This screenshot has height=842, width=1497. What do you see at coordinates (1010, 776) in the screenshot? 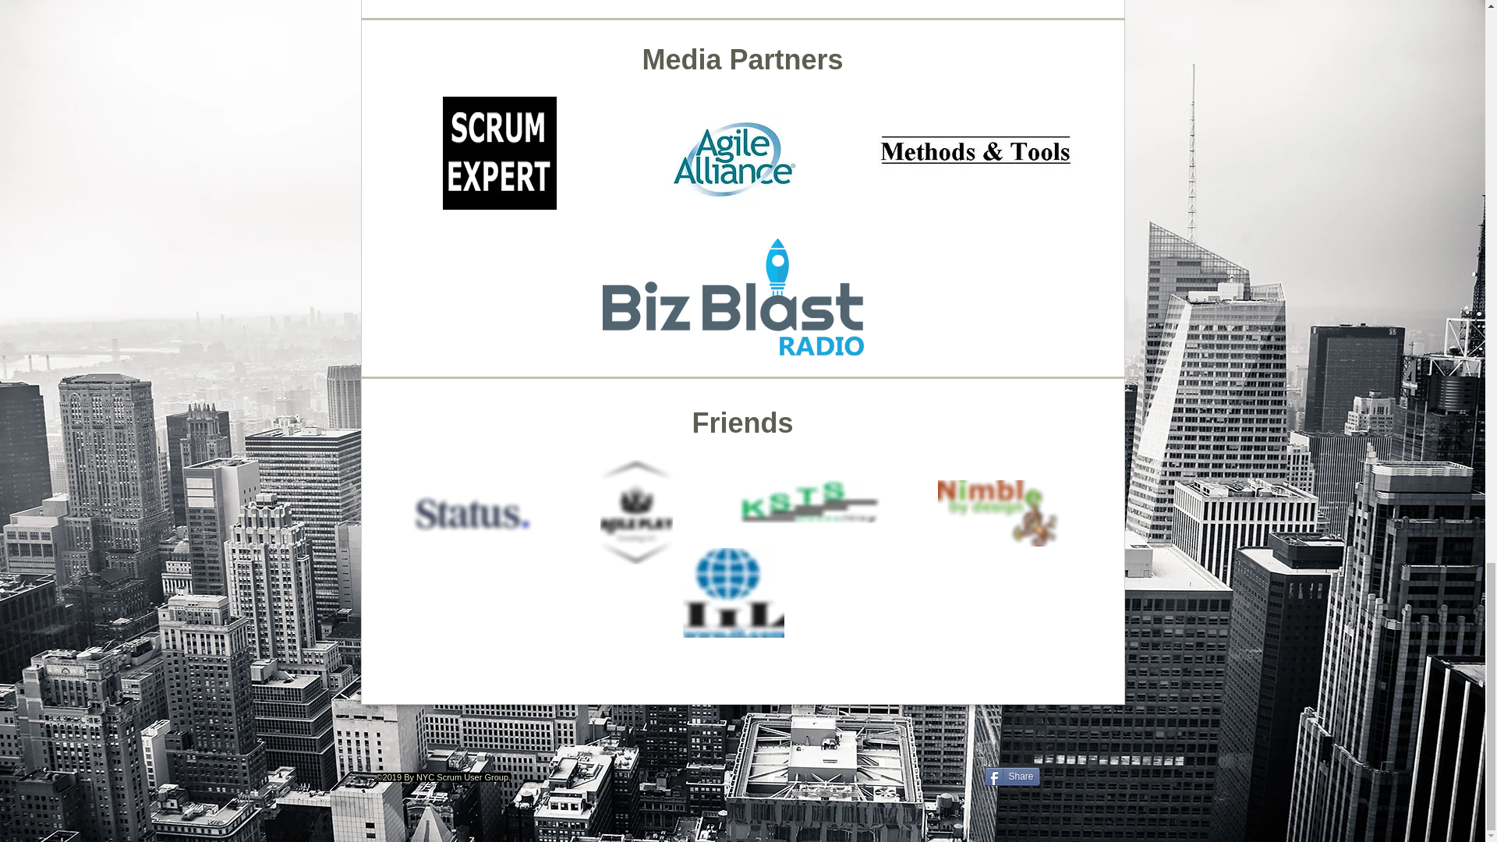
I see `Share` at bounding box center [1010, 776].